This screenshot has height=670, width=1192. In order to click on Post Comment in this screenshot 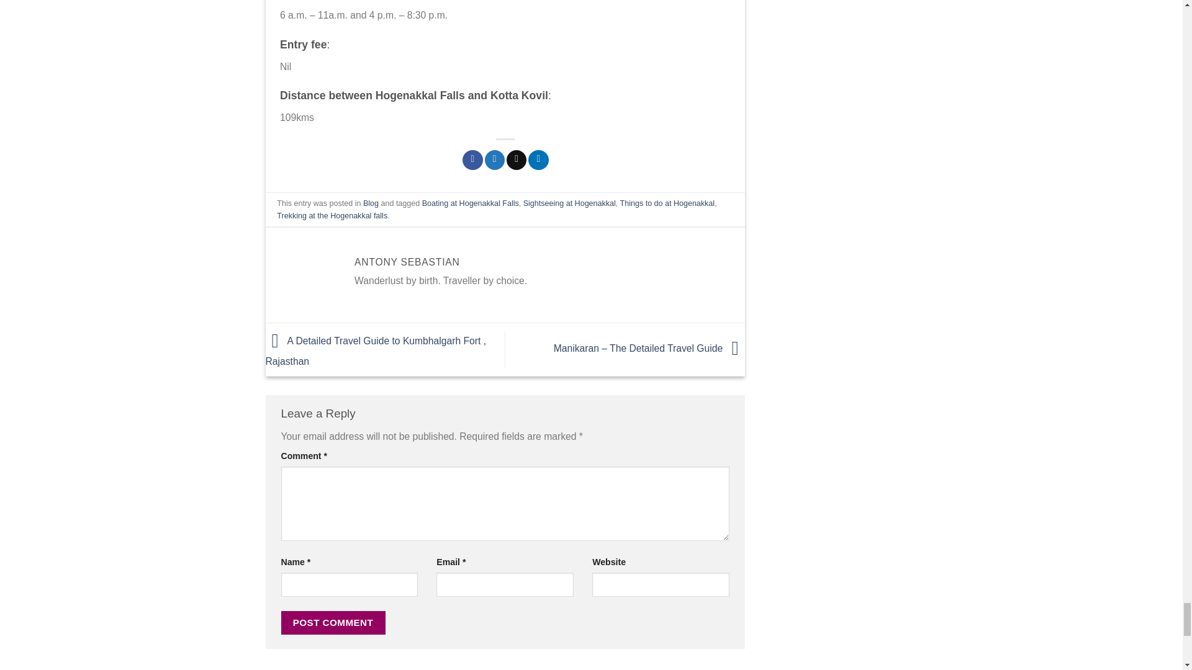, I will do `click(333, 623)`.